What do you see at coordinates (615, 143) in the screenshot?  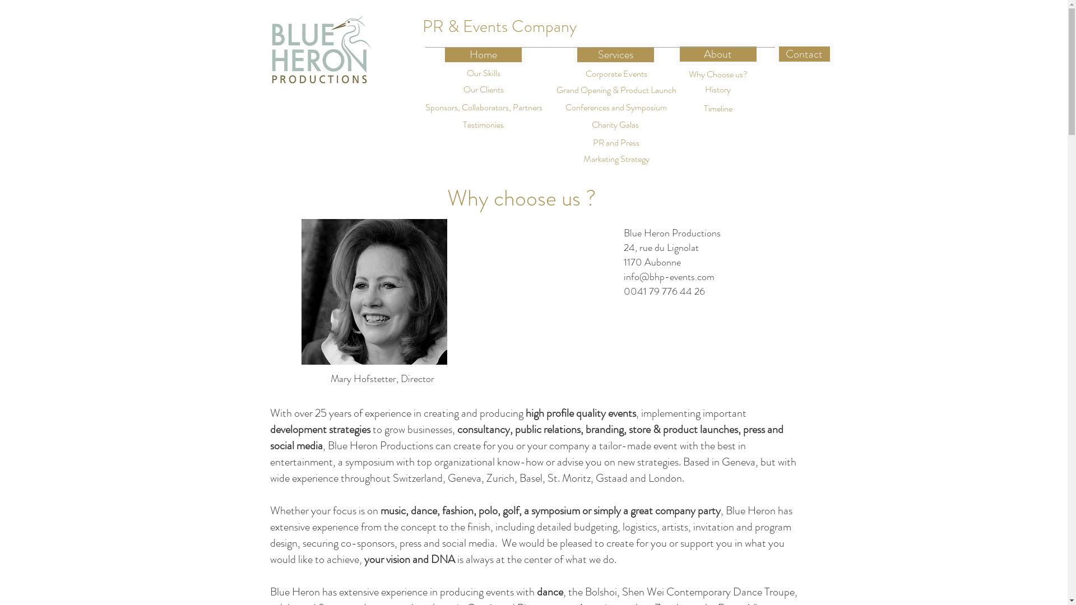 I see `PR and Press` at bounding box center [615, 143].